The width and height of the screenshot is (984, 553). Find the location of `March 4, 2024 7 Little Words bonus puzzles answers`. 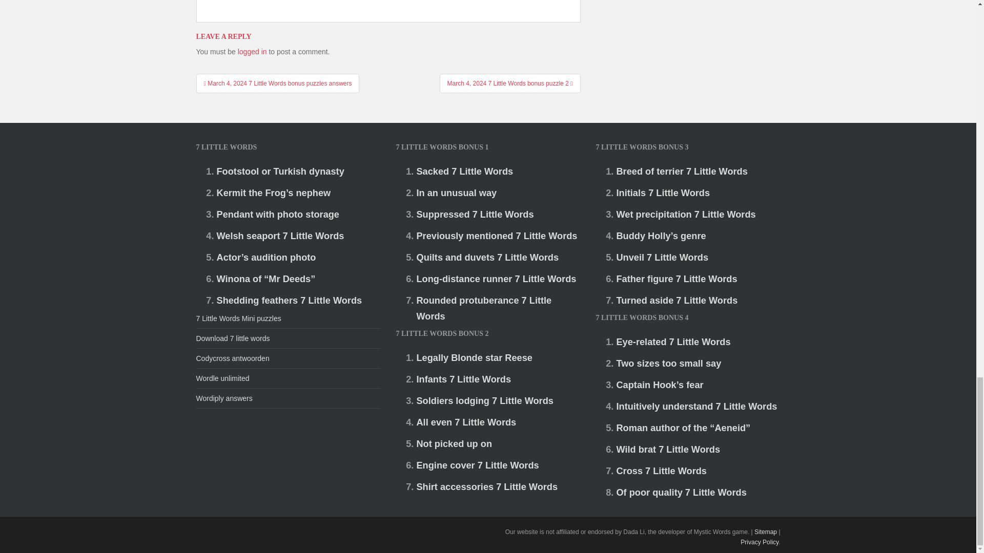

March 4, 2024 7 Little Words bonus puzzles answers is located at coordinates (277, 83).